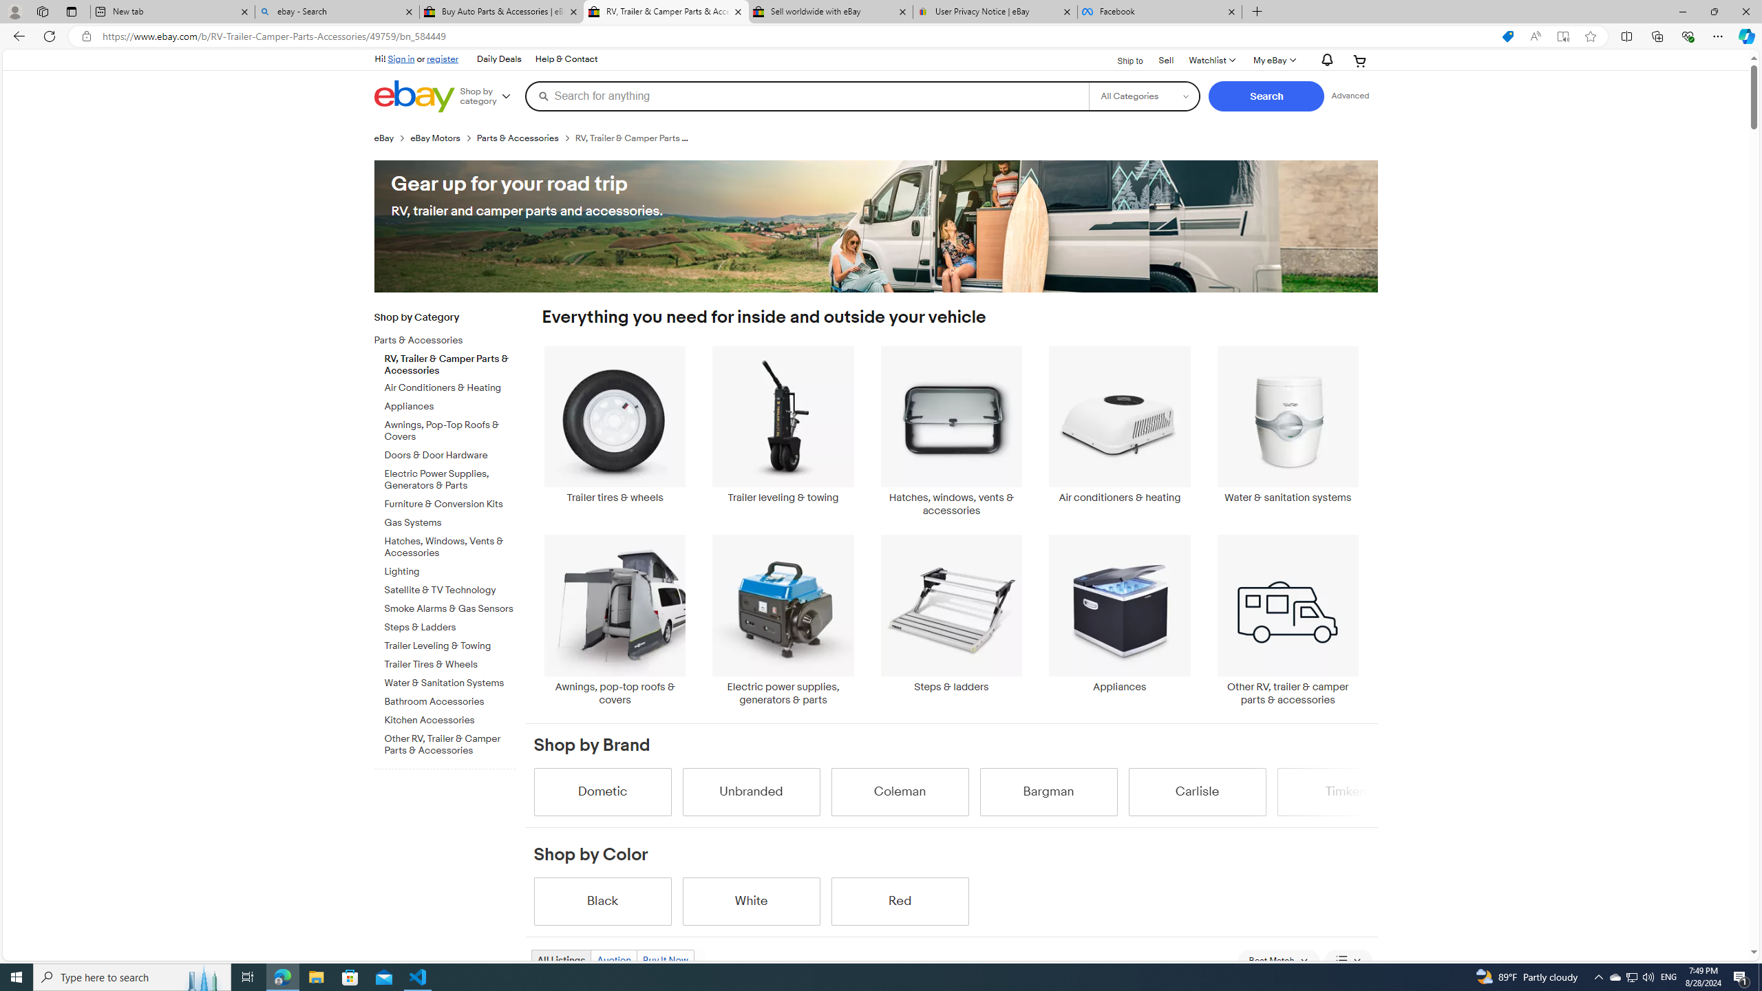 This screenshot has width=1762, height=991. I want to click on Furniture & Conversion Kits, so click(450, 502).